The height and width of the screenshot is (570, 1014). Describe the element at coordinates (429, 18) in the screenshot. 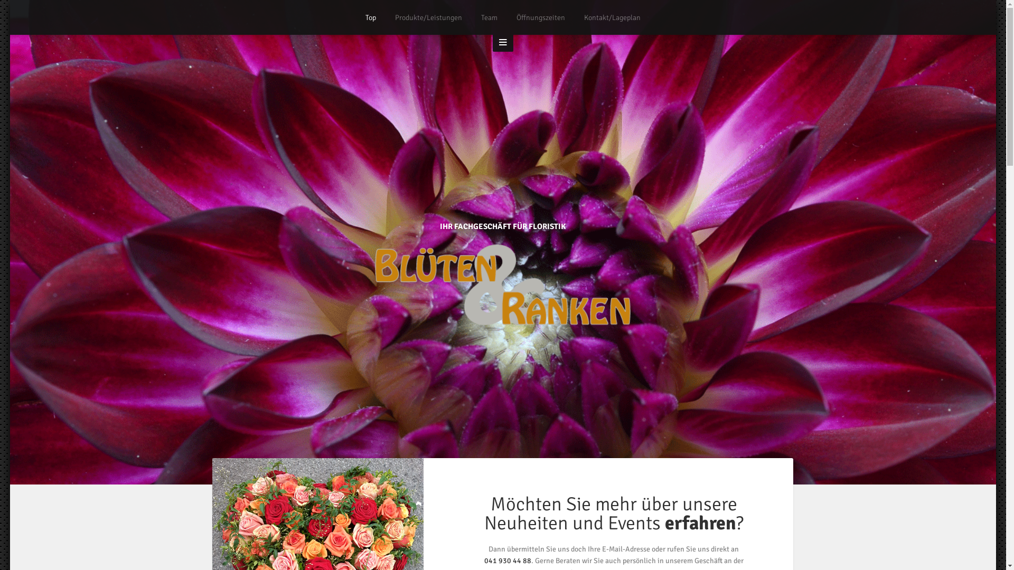

I see `Produkte/Leistungen` at that location.